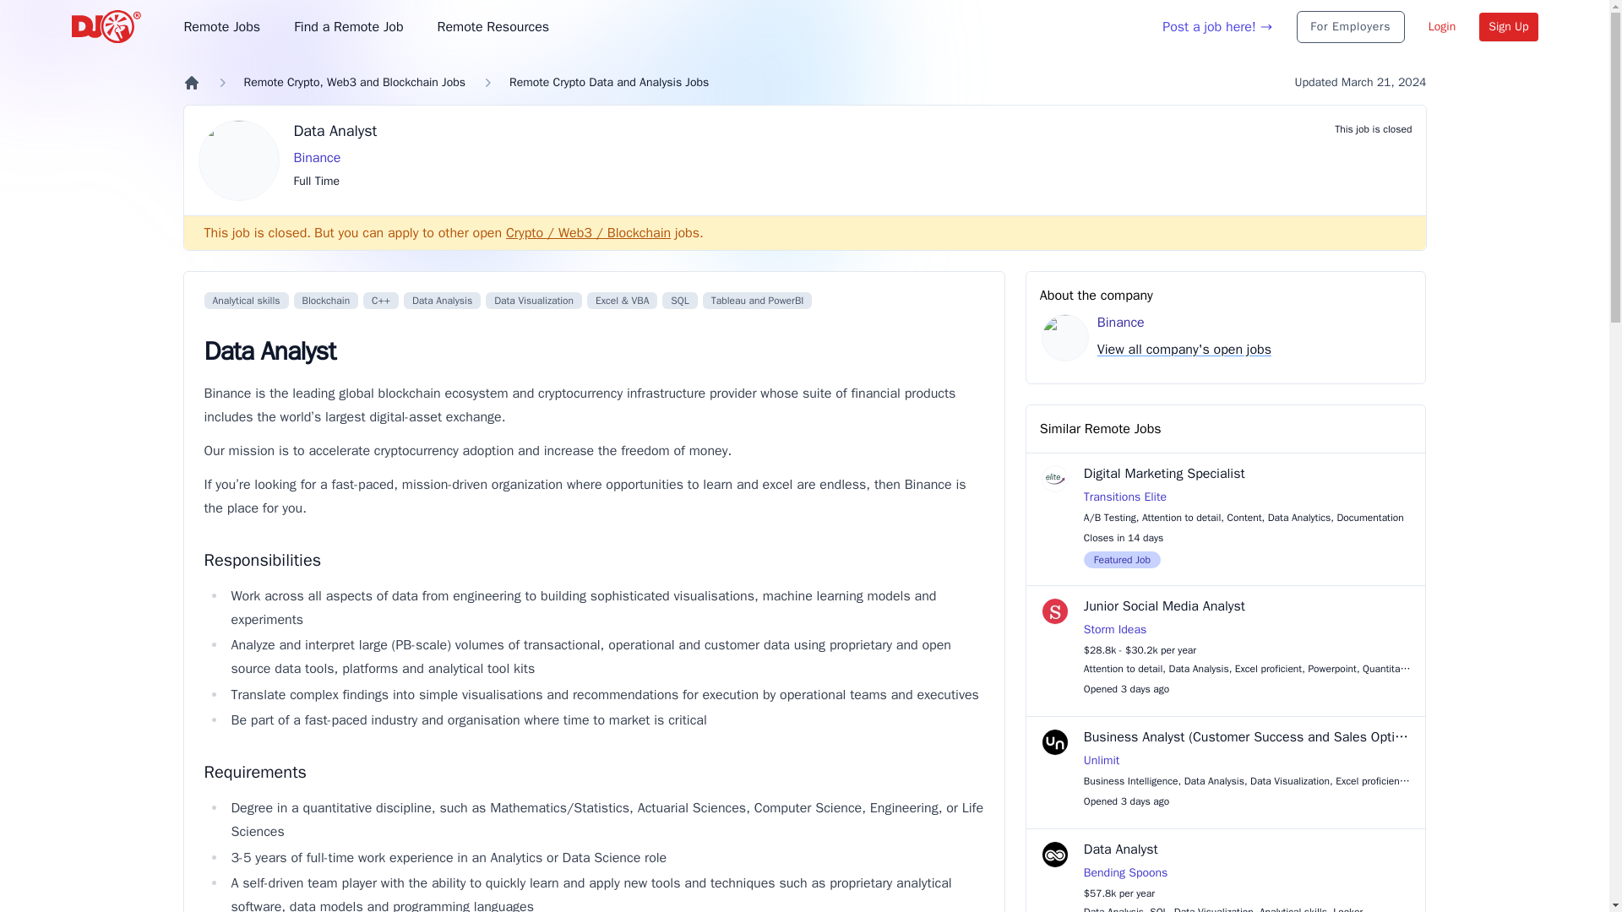 This screenshot has height=912, width=1622. Describe the element at coordinates (108, 26) in the screenshot. I see `Dynamite Jobs` at that location.